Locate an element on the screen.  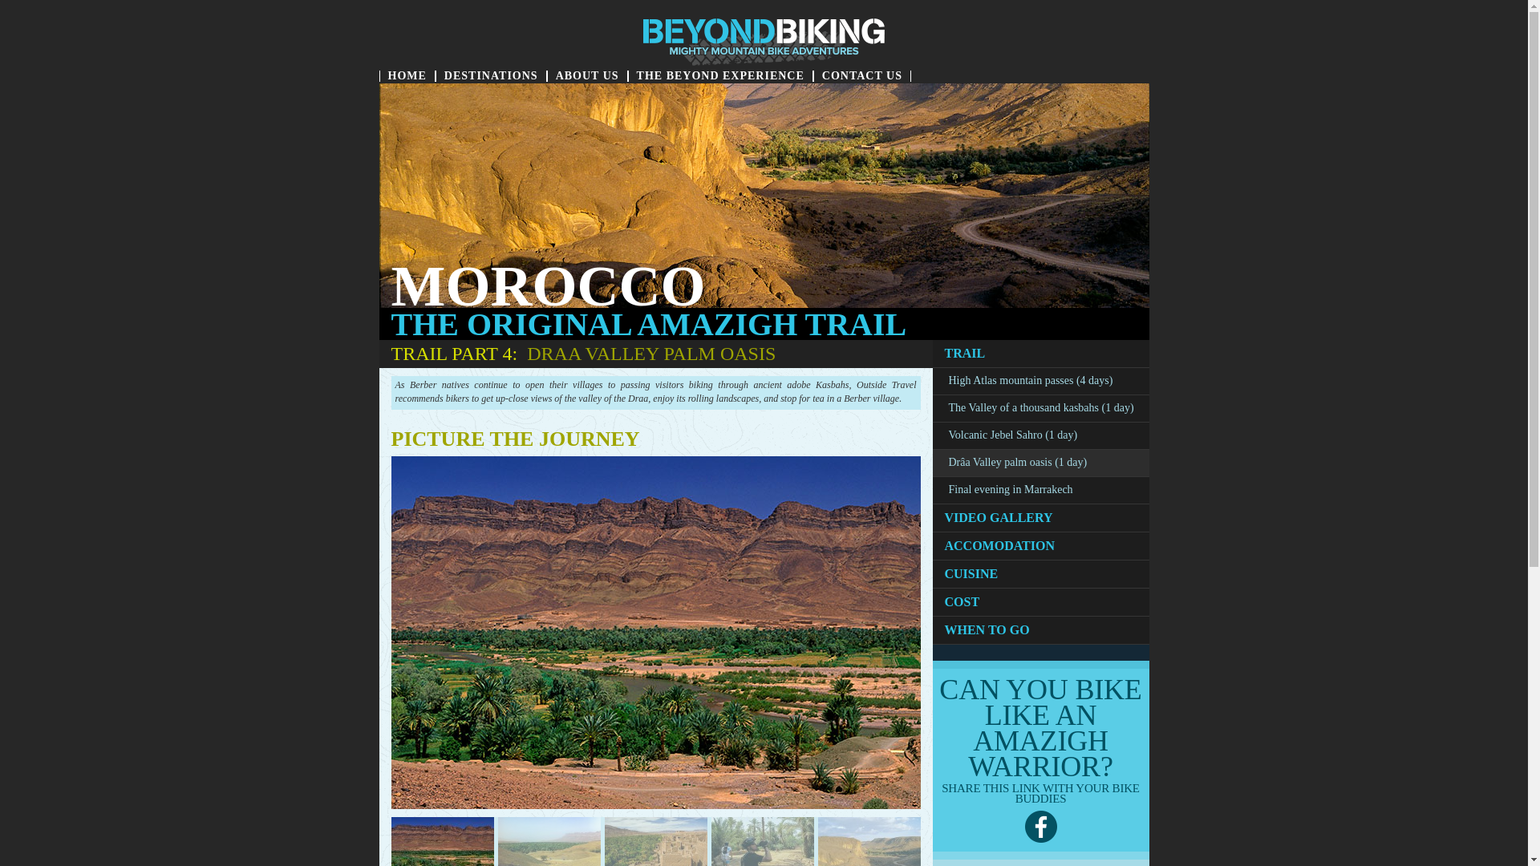
WHEN TO GO is located at coordinates (1040, 630).